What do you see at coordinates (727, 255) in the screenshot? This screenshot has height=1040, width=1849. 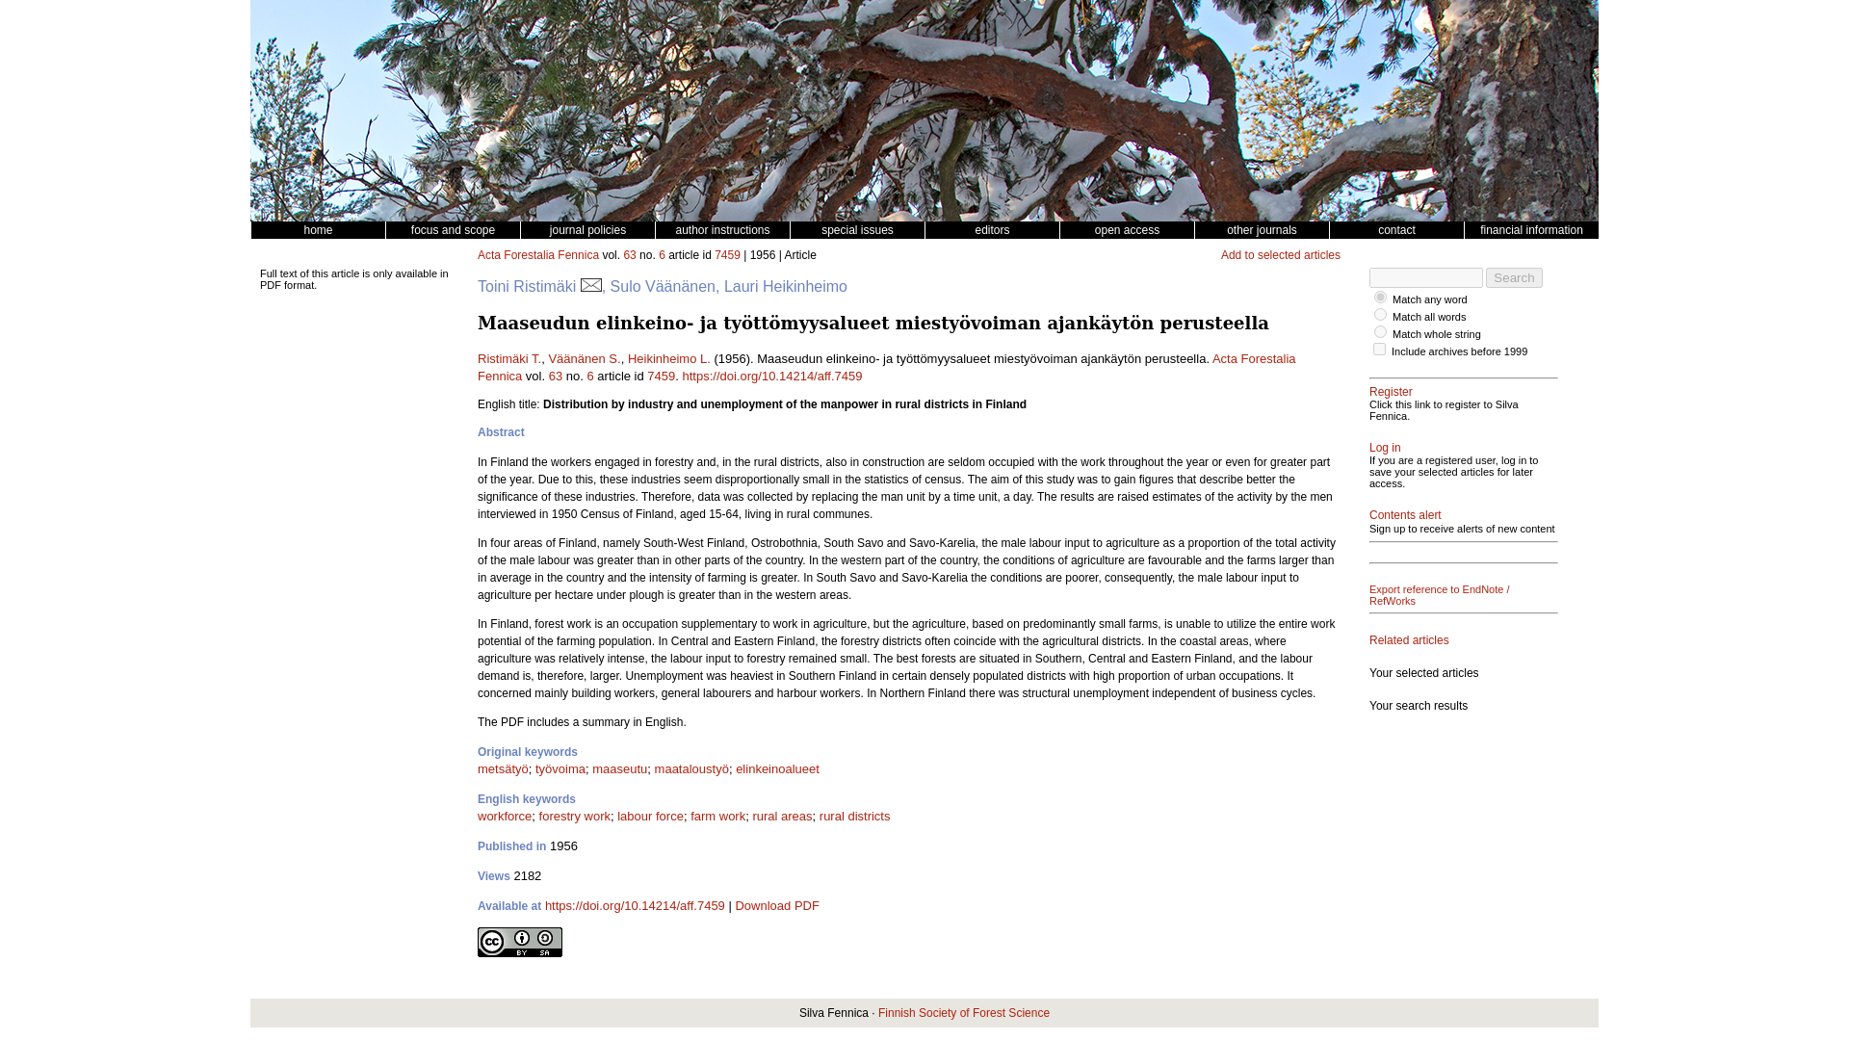 I see `7459` at bounding box center [727, 255].